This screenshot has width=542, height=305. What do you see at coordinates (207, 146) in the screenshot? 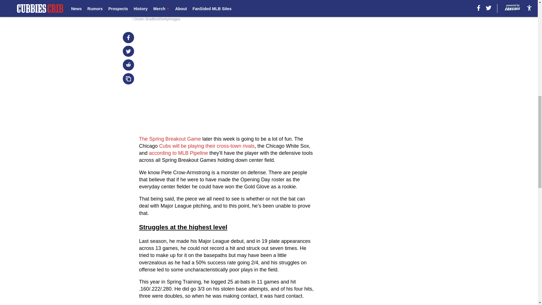
I see `Cubs will be playing their cross-town rivals` at bounding box center [207, 146].